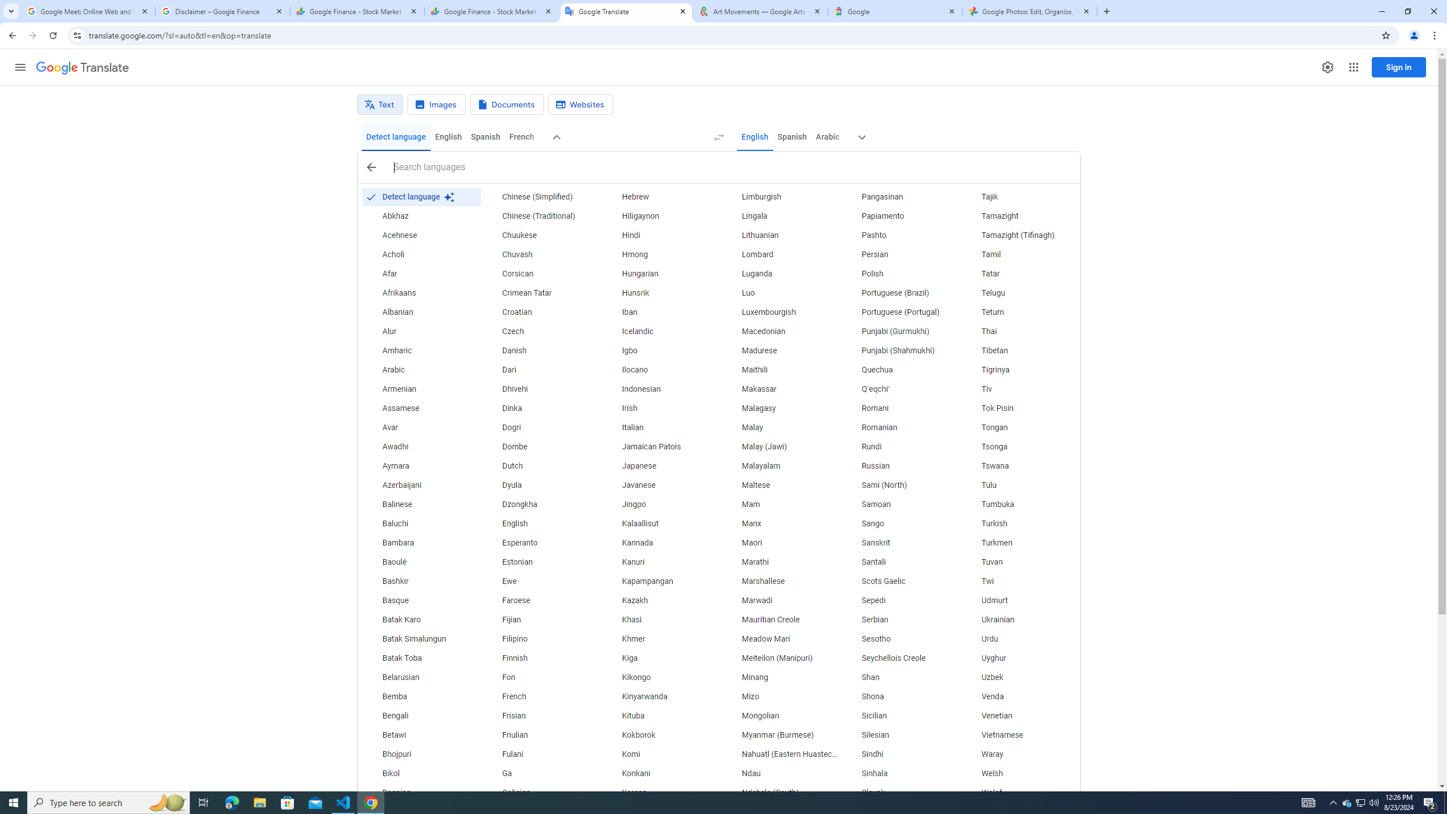  Describe the element at coordinates (421, 274) in the screenshot. I see `Afar` at that location.